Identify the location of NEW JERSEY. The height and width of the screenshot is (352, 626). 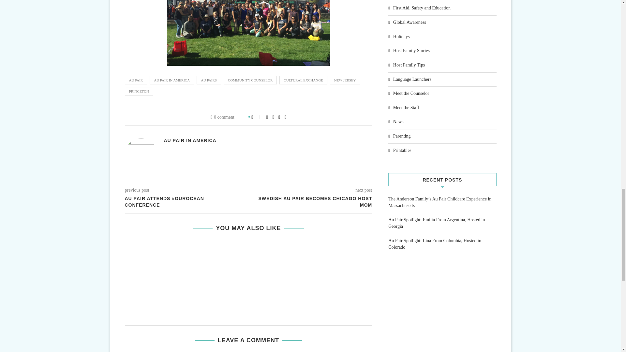
(345, 80).